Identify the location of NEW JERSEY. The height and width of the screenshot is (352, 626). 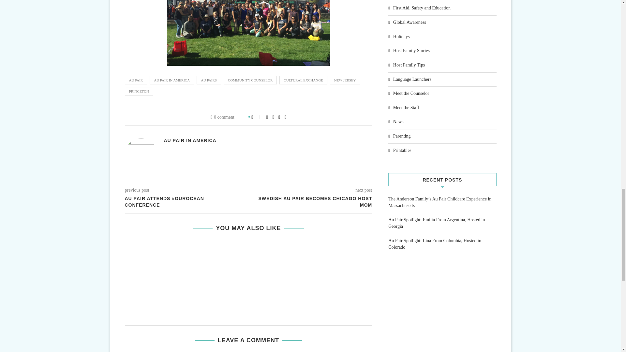
(345, 80).